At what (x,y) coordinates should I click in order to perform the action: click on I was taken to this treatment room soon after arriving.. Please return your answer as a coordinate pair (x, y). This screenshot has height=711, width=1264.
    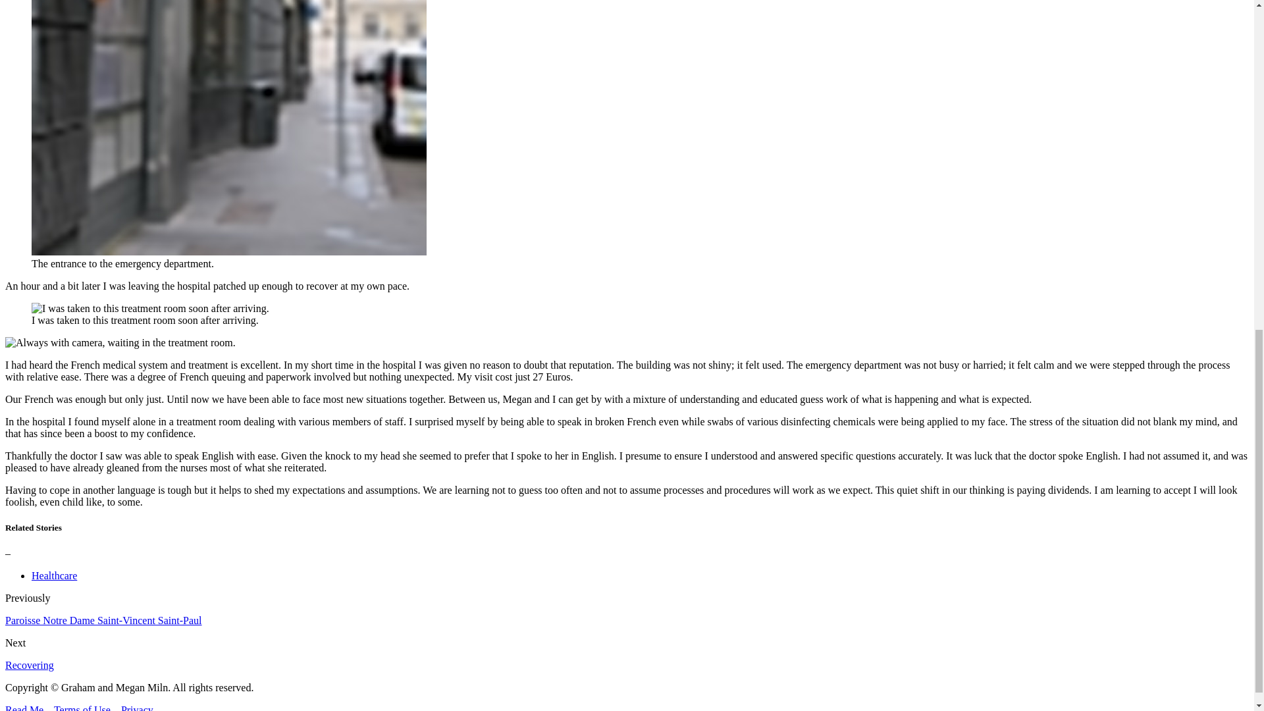
    Looking at the image, I should click on (150, 309).